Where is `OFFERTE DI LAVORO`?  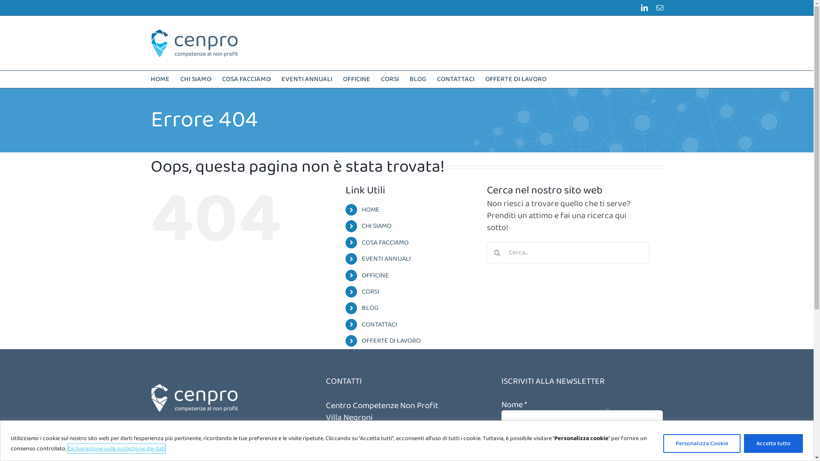
OFFERTE DI LAVORO is located at coordinates (391, 341).